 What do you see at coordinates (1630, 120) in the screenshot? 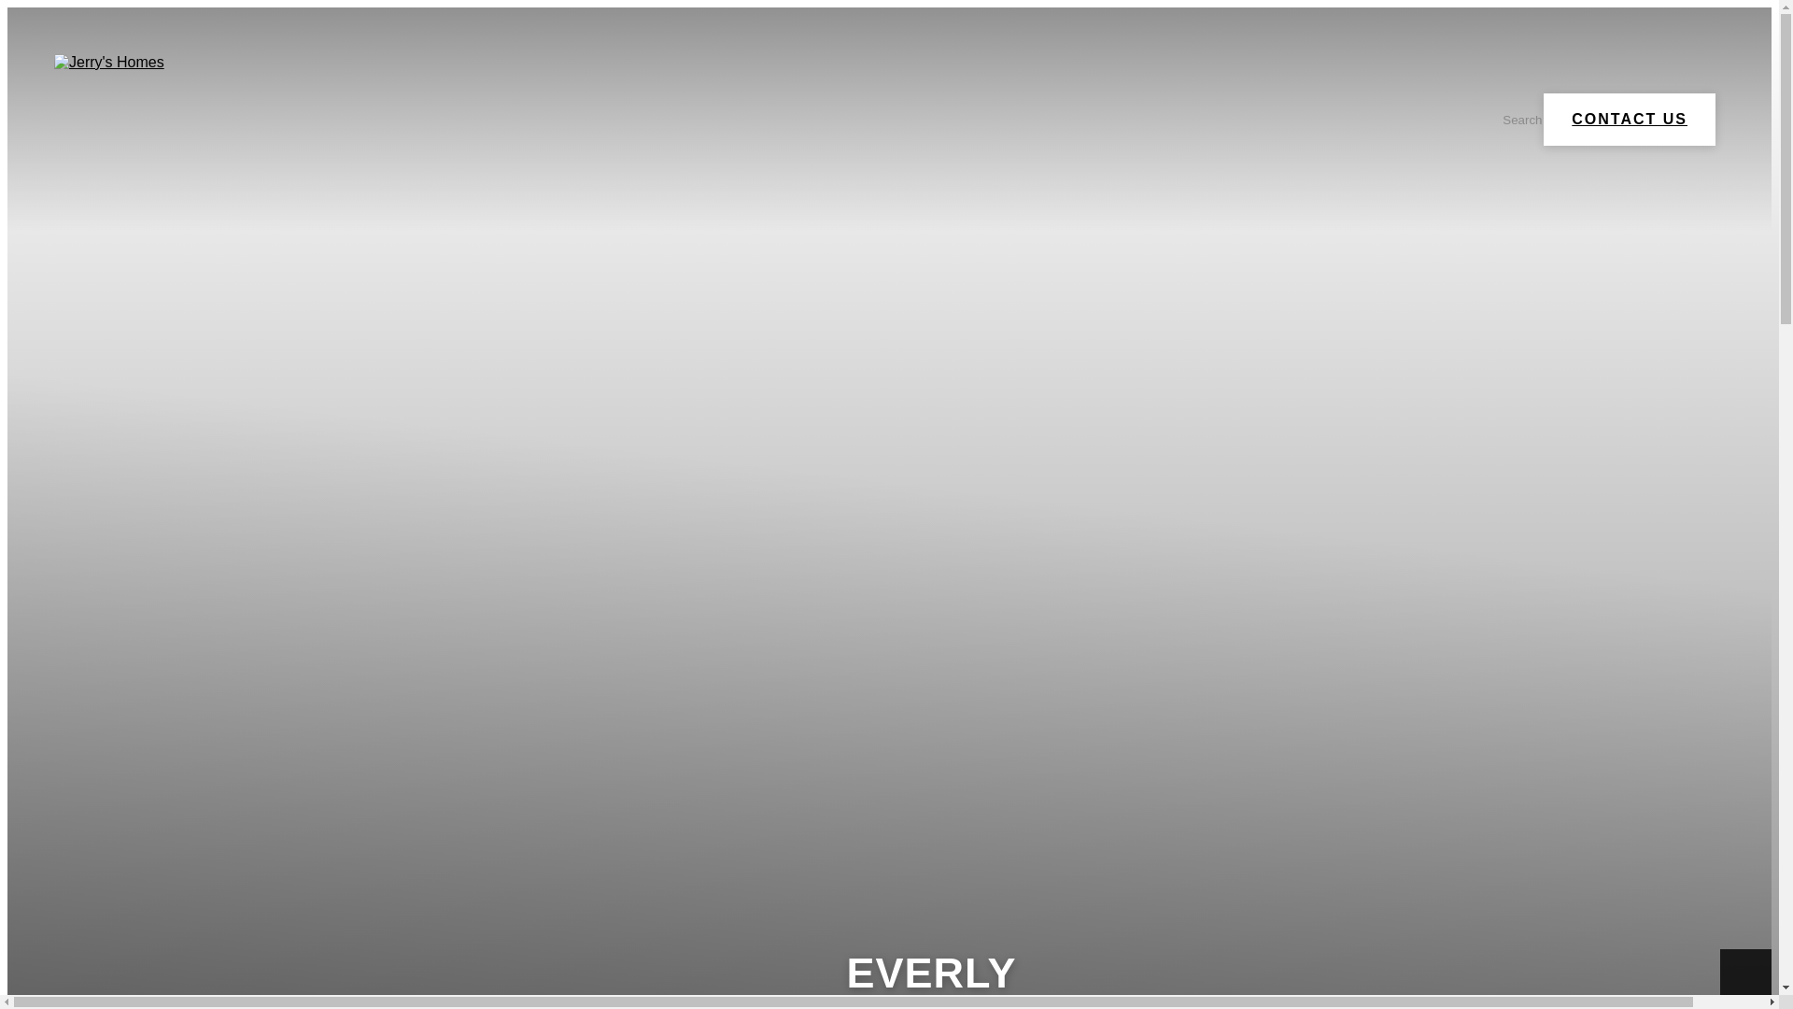
I see `CONTACT US` at bounding box center [1630, 120].